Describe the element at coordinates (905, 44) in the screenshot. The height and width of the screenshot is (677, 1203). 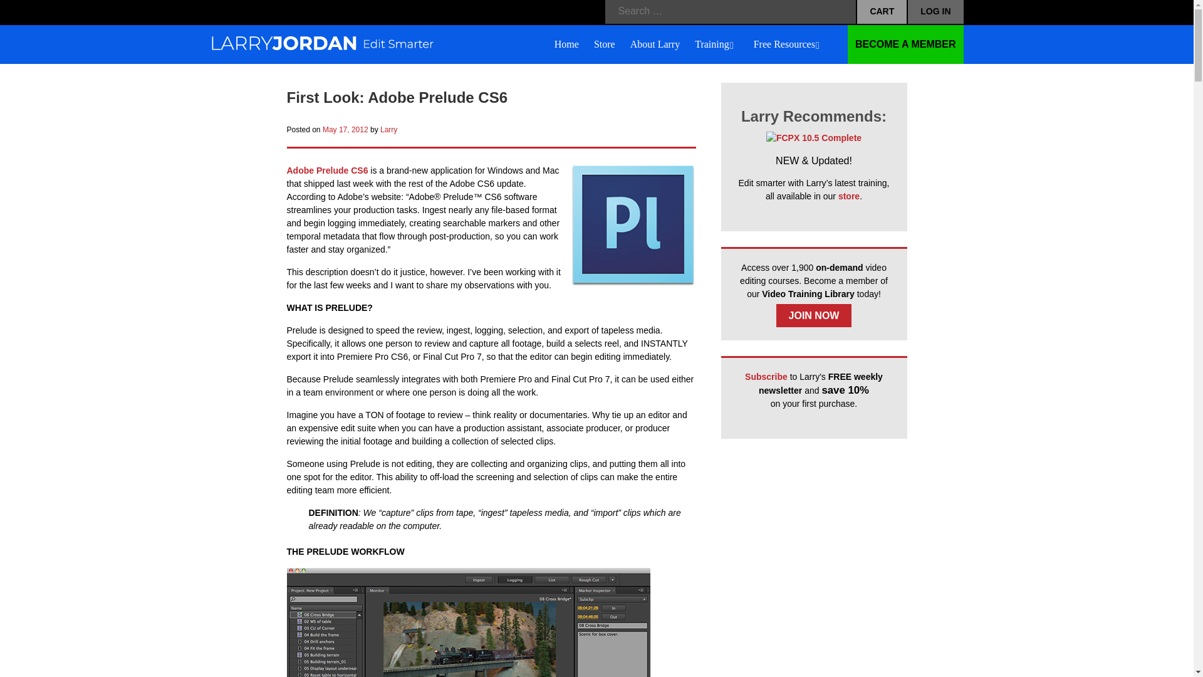
I see `Become a Member` at that location.